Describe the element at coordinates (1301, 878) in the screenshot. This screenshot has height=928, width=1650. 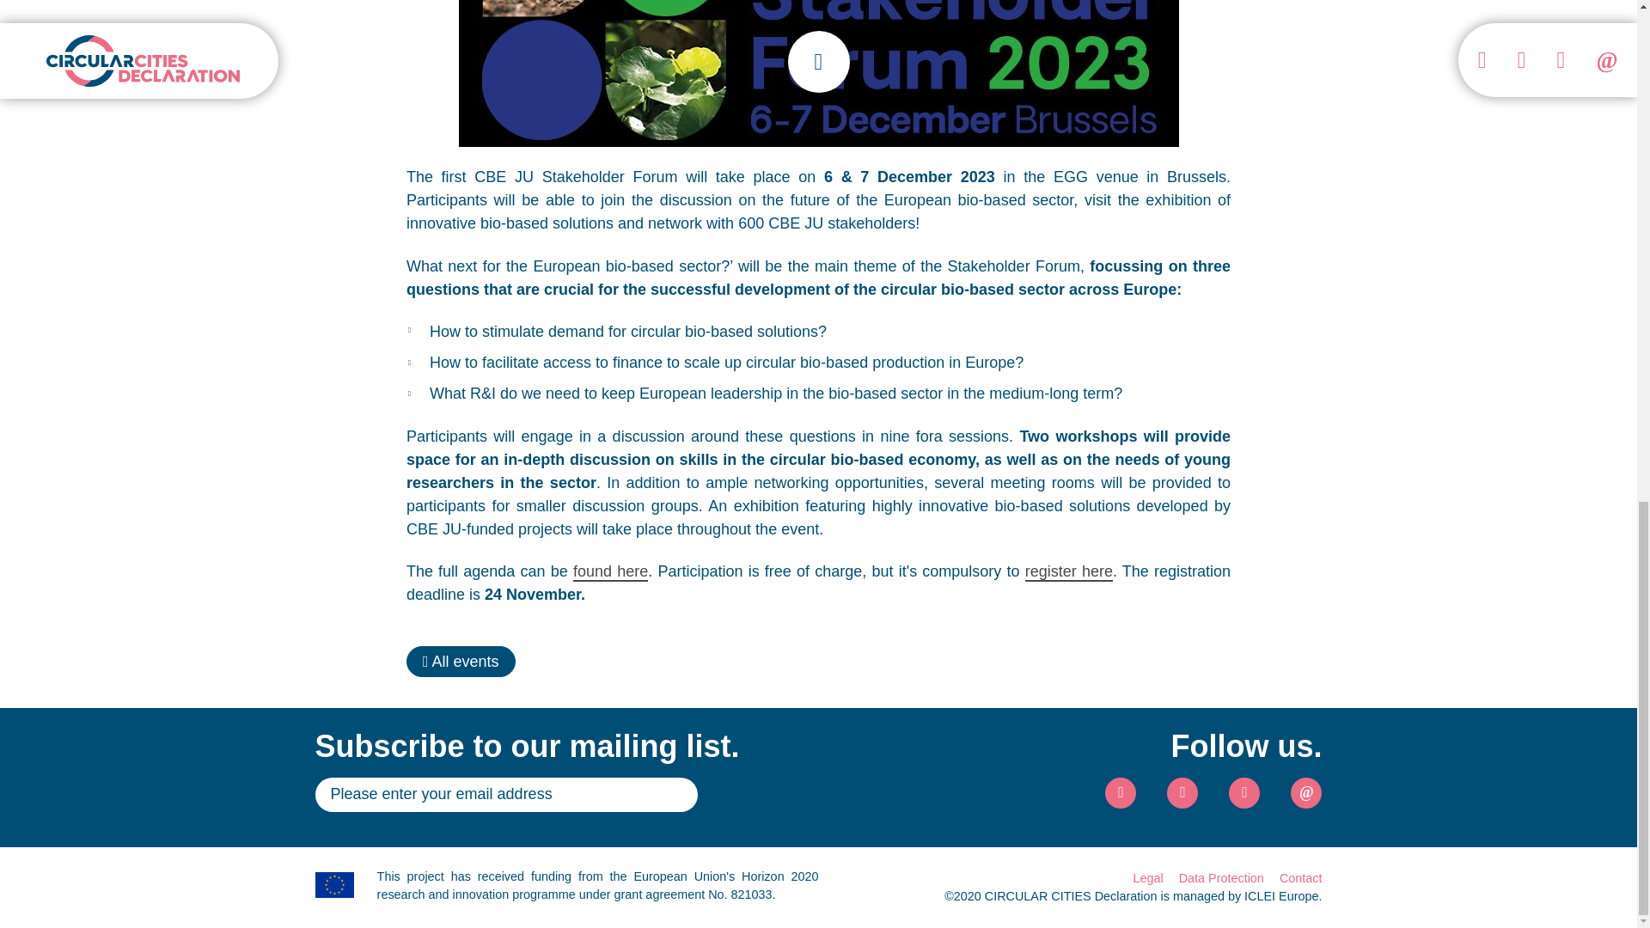
I see `Contact` at that location.